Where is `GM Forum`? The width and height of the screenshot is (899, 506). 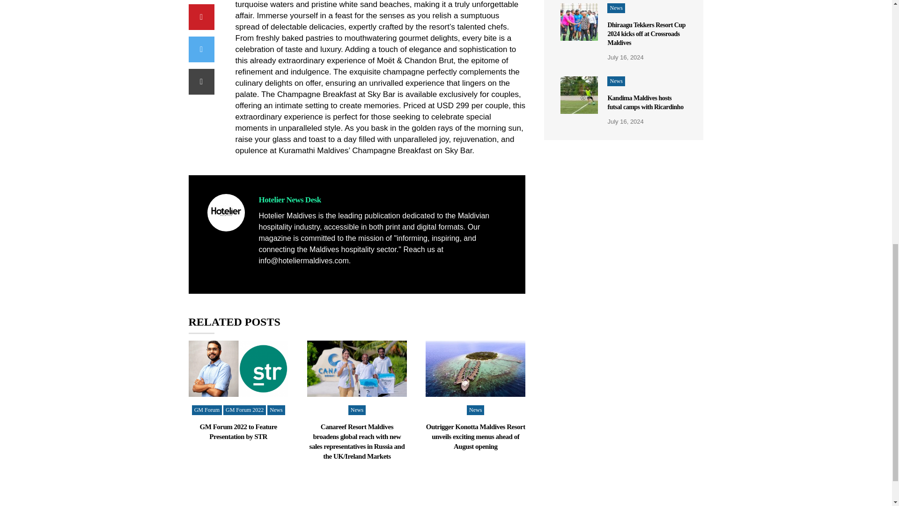 GM Forum is located at coordinates (207, 410).